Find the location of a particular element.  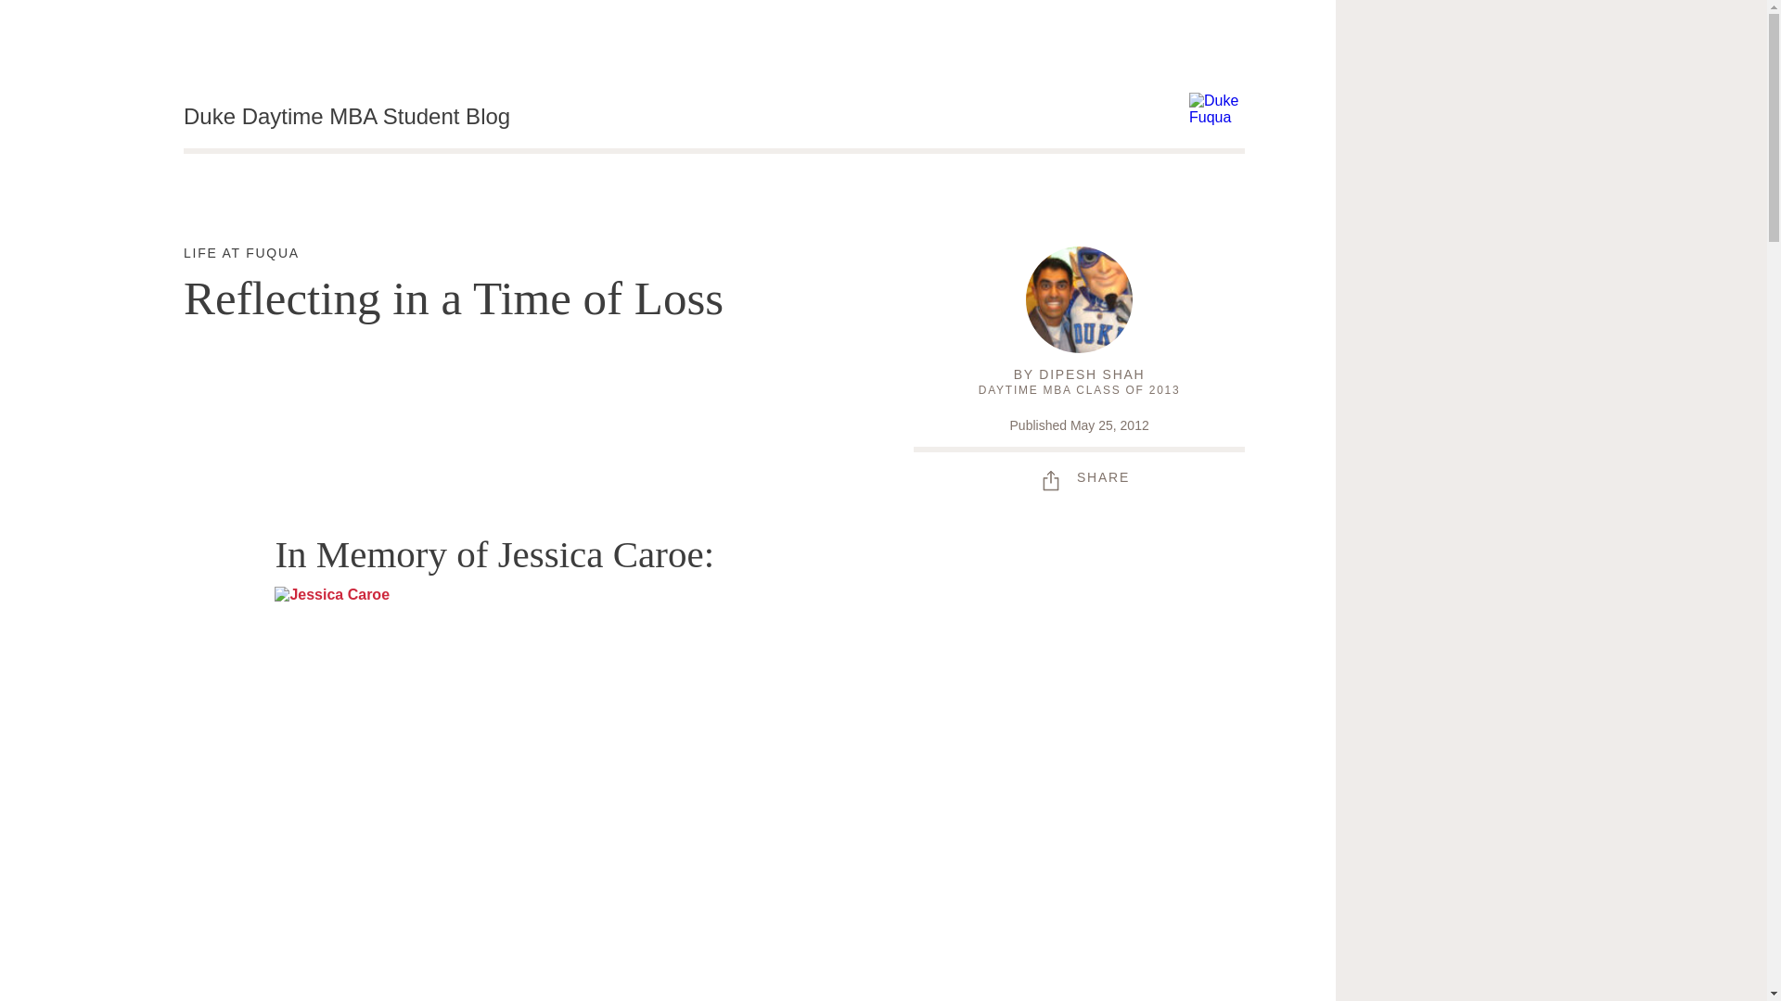

Duke Daytime MBA Student Blog is located at coordinates (346, 117).